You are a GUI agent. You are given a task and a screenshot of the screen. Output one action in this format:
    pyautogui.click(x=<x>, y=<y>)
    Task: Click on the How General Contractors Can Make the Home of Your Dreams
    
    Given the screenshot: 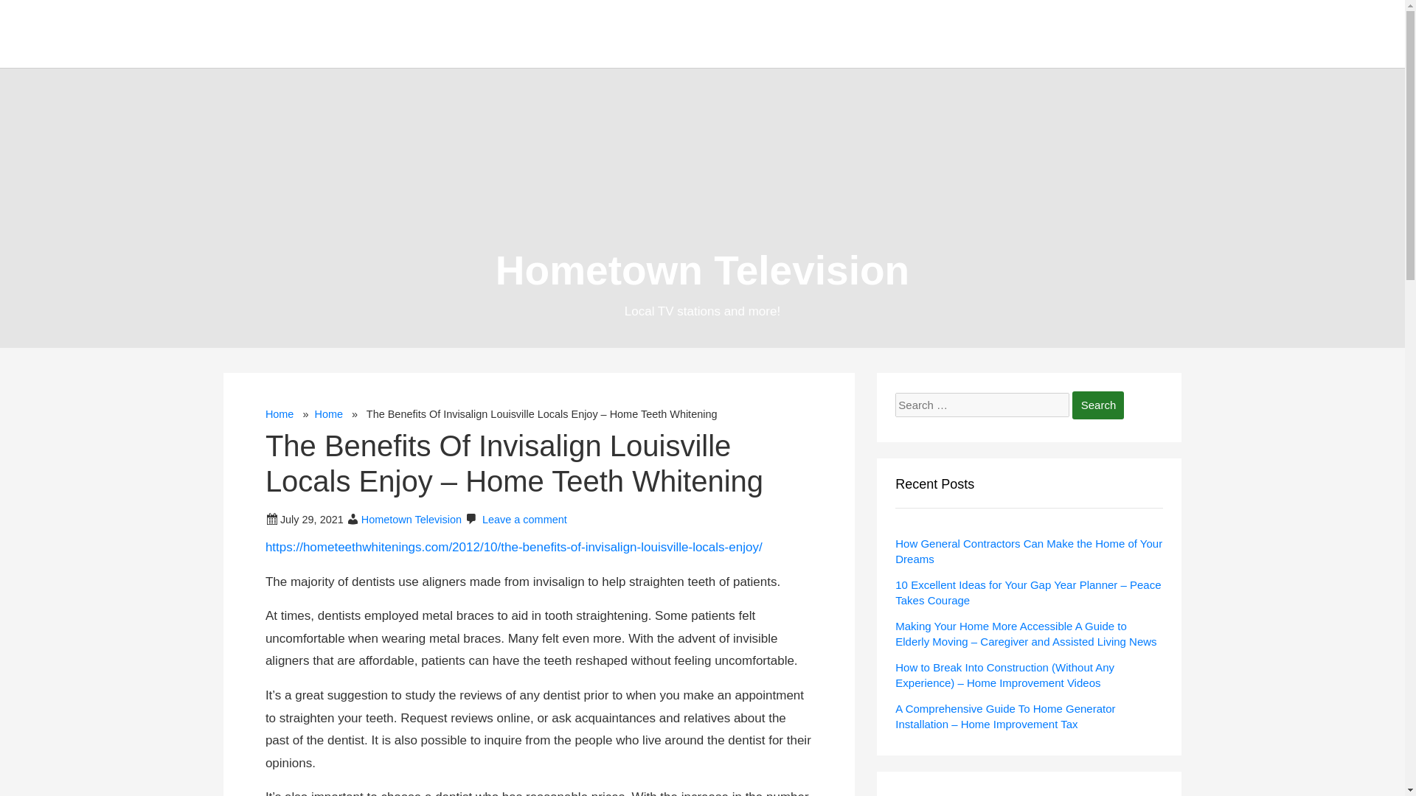 What is the action you would take?
    pyautogui.click(x=1028, y=551)
    